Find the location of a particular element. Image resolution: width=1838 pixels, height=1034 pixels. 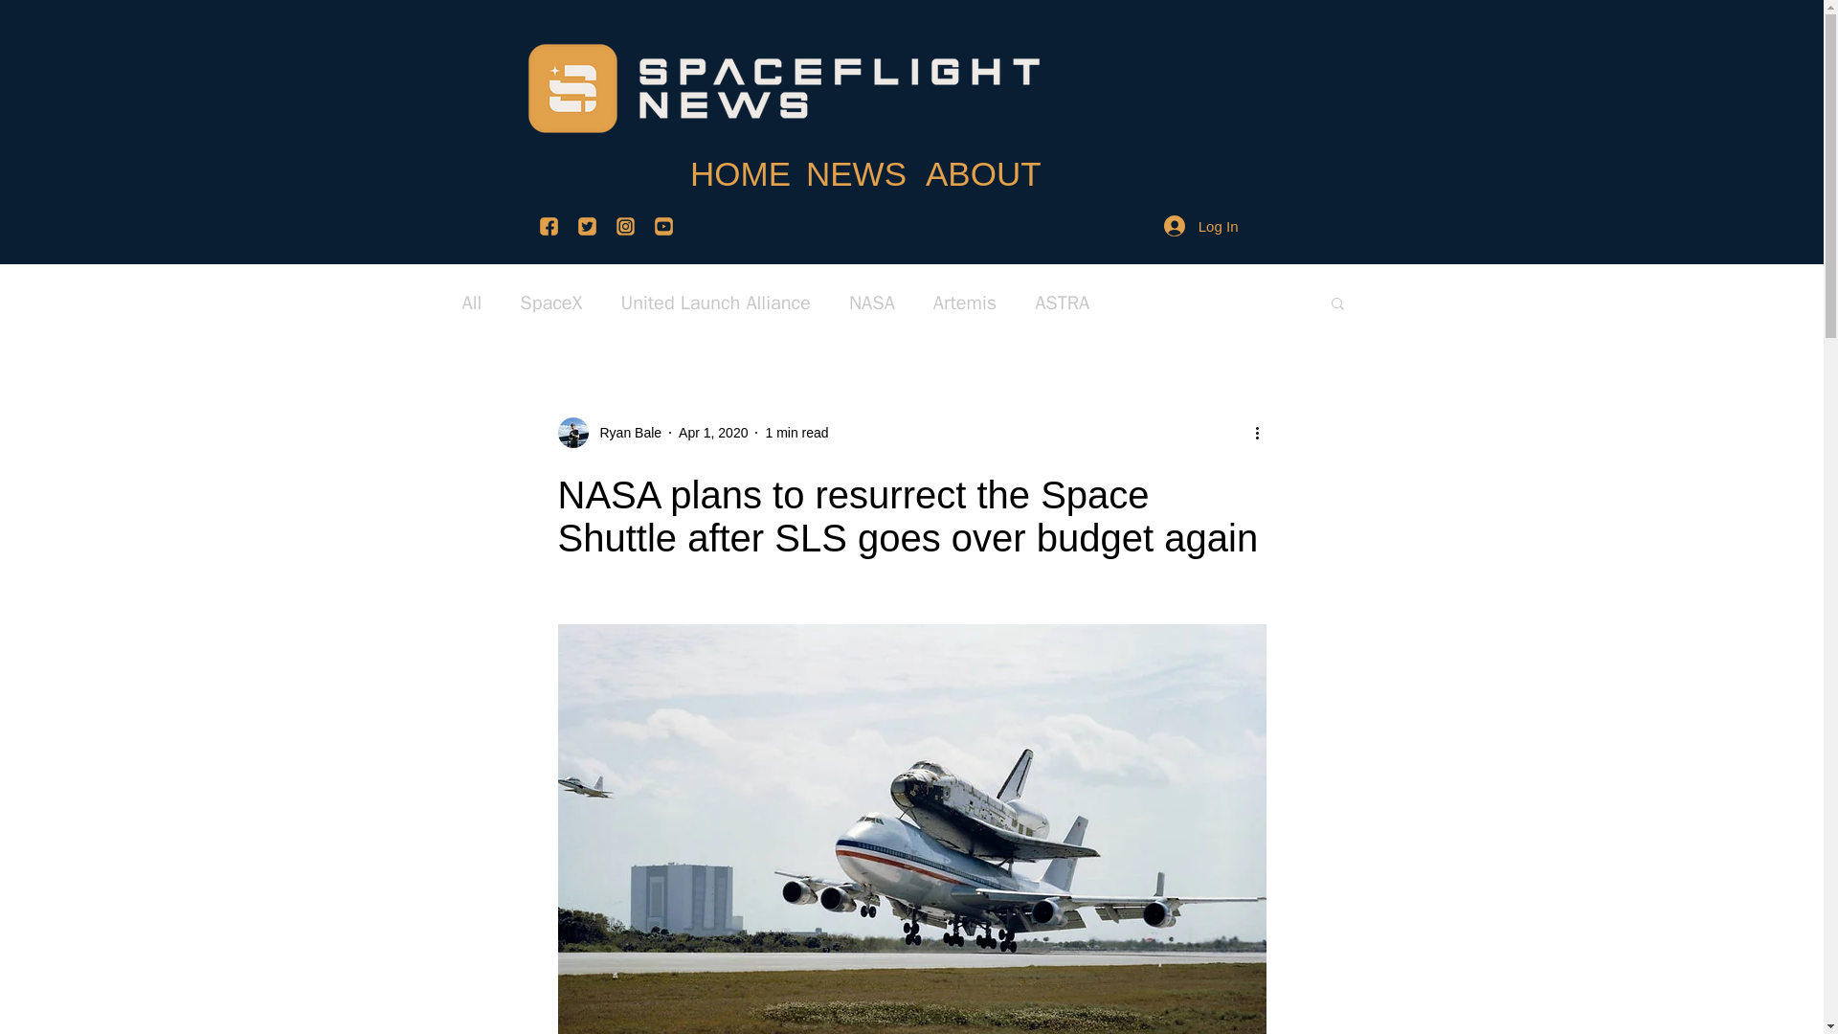

Apr 1, 2020 is located at coordinates (712, 433).